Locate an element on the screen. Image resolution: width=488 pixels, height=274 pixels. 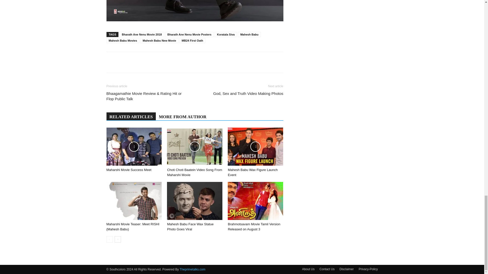
Bharath Ane Nenu First Look Posters is located at coordinates (195, 11).